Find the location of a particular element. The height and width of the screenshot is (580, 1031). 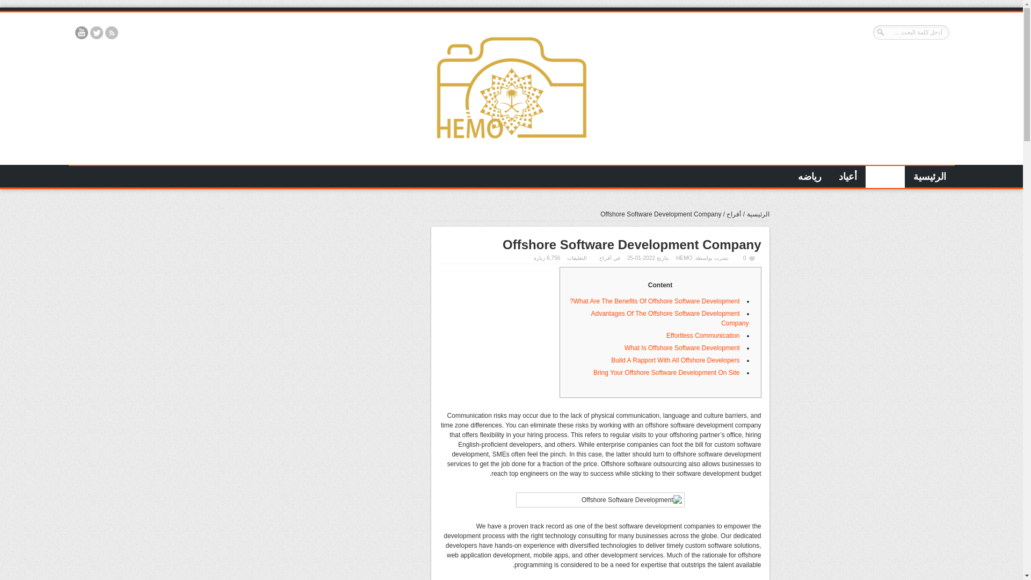

Bring Your Offshore Software Development On Site is located at coordinates (667, 372).